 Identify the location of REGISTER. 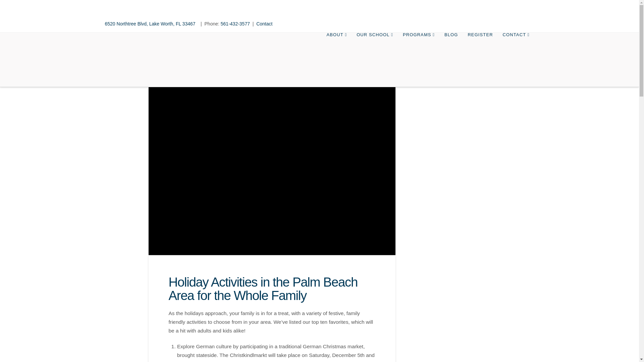
(480, 51).